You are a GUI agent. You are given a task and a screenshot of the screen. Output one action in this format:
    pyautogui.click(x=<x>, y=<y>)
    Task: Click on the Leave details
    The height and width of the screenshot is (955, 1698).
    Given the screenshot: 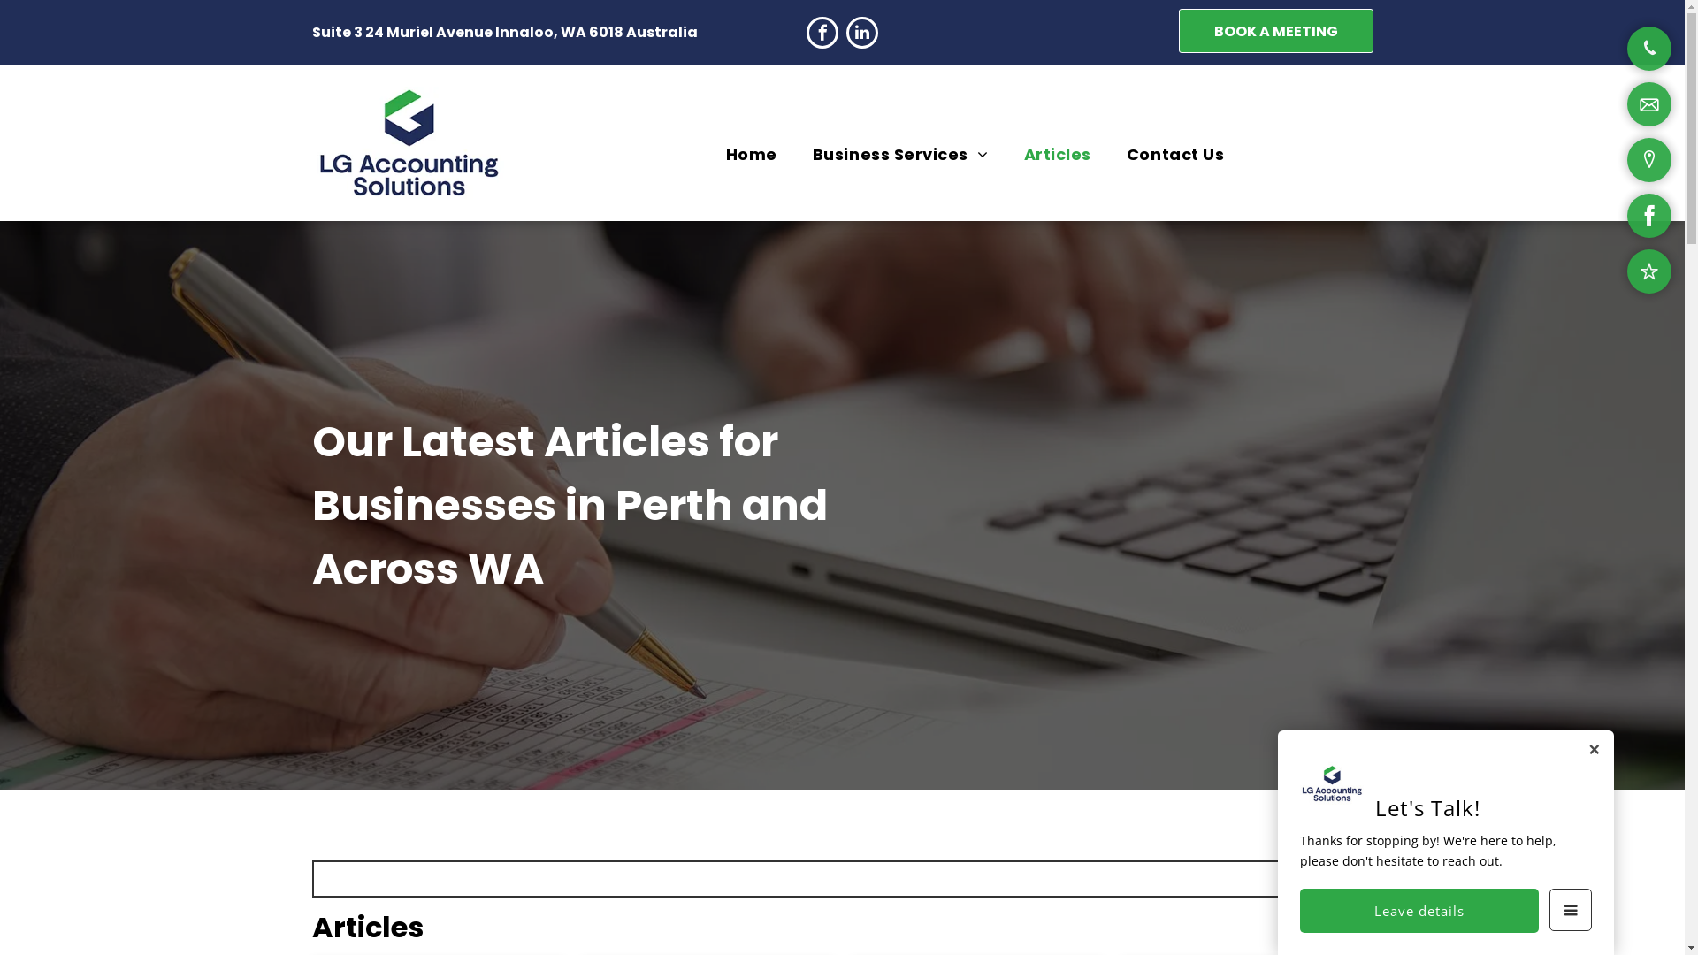 What is the action you would take?
    pyautogui.click(x=1419, y=911)
    